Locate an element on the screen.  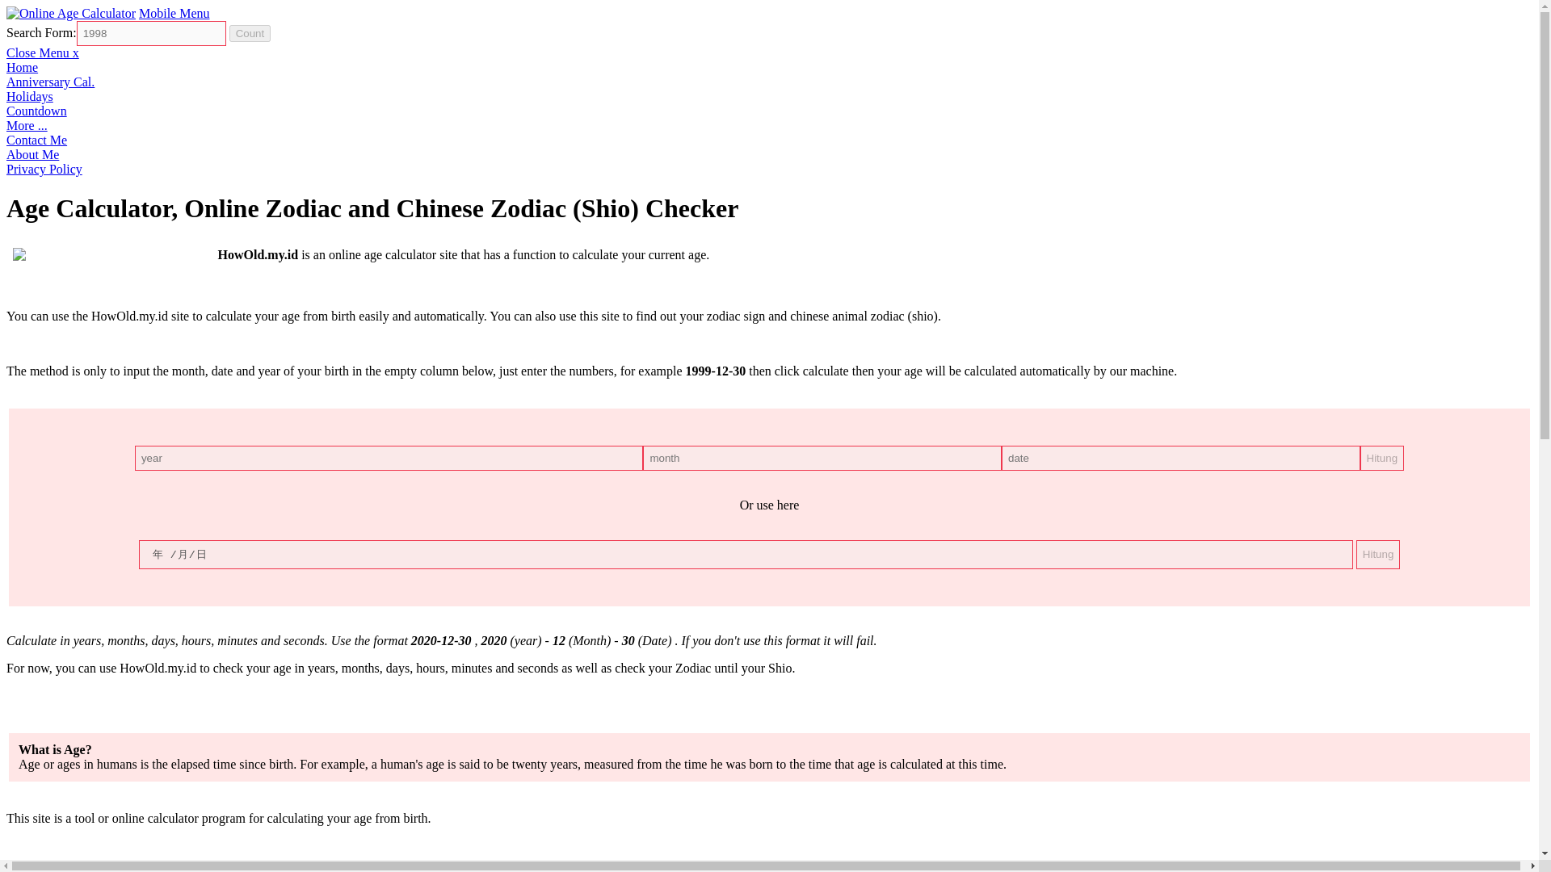
Mobile Menu is located at coordinates (174, 13).